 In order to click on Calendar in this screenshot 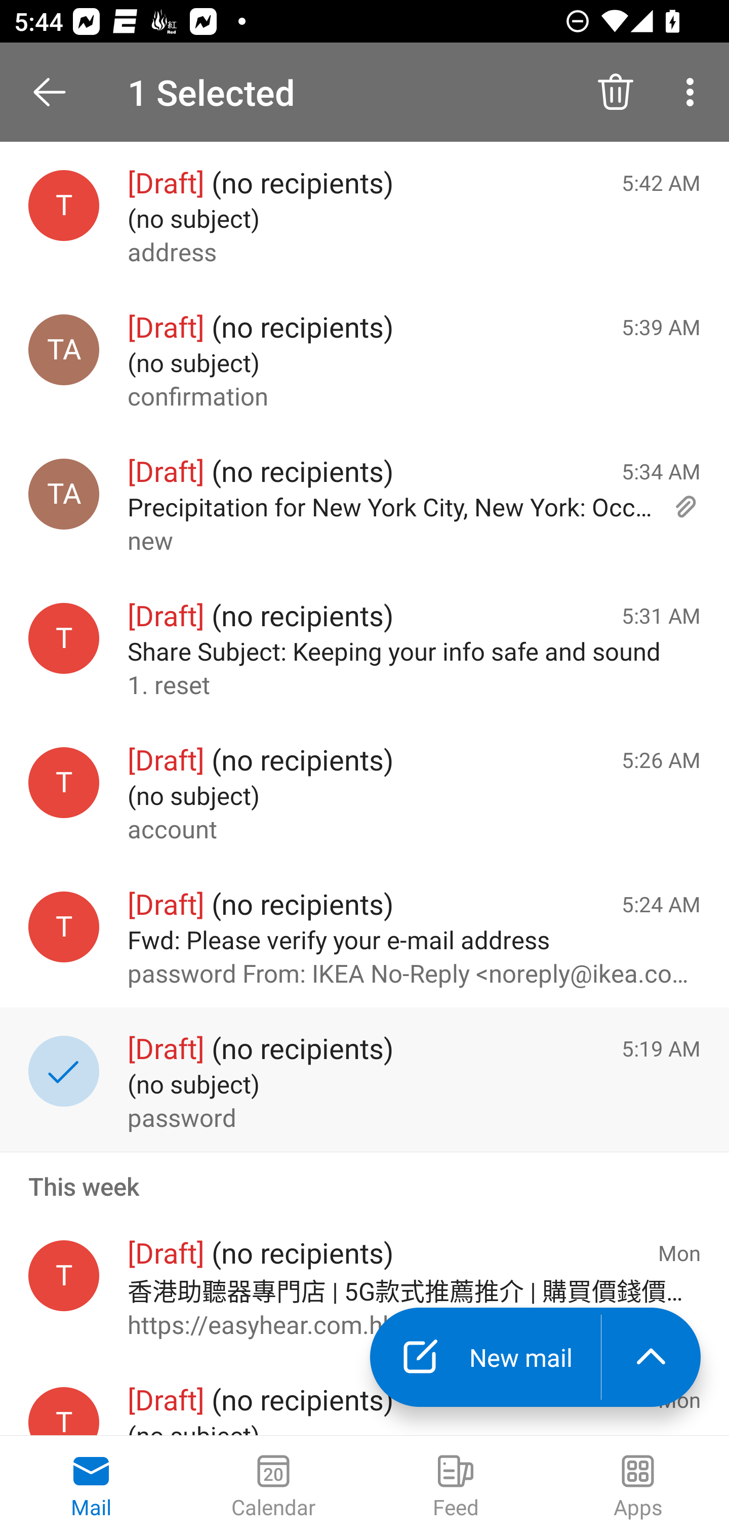, I will do `click(273, 1487)`.